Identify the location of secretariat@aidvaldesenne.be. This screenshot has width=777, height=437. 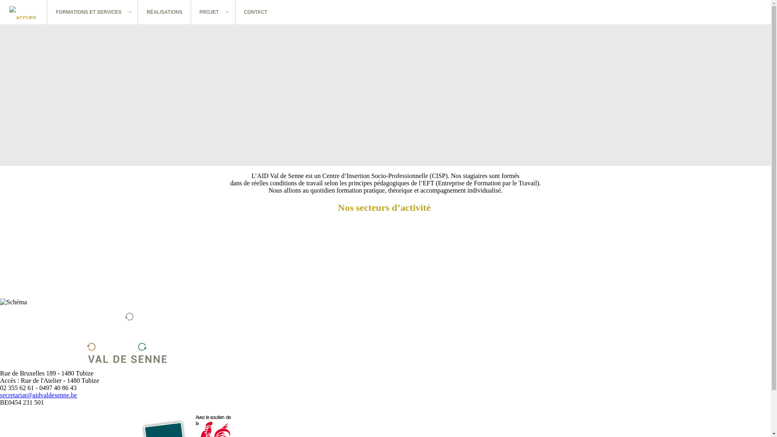
(38, 395).